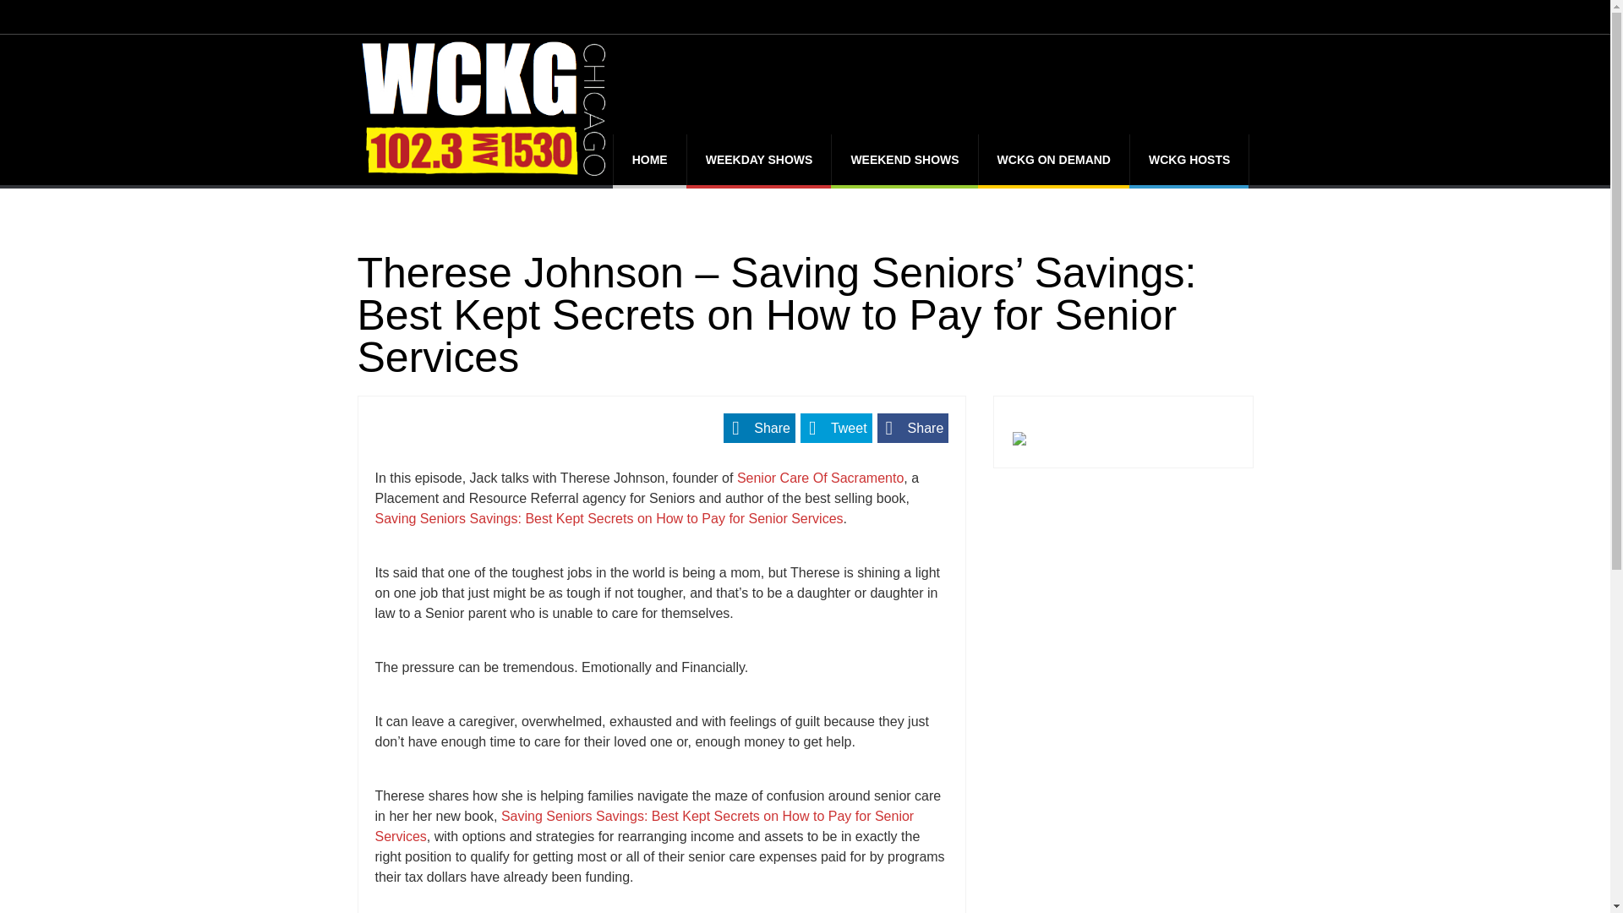 This screenshot has width=1623, height=913. I want to click on Tweet, so click(836, 428).